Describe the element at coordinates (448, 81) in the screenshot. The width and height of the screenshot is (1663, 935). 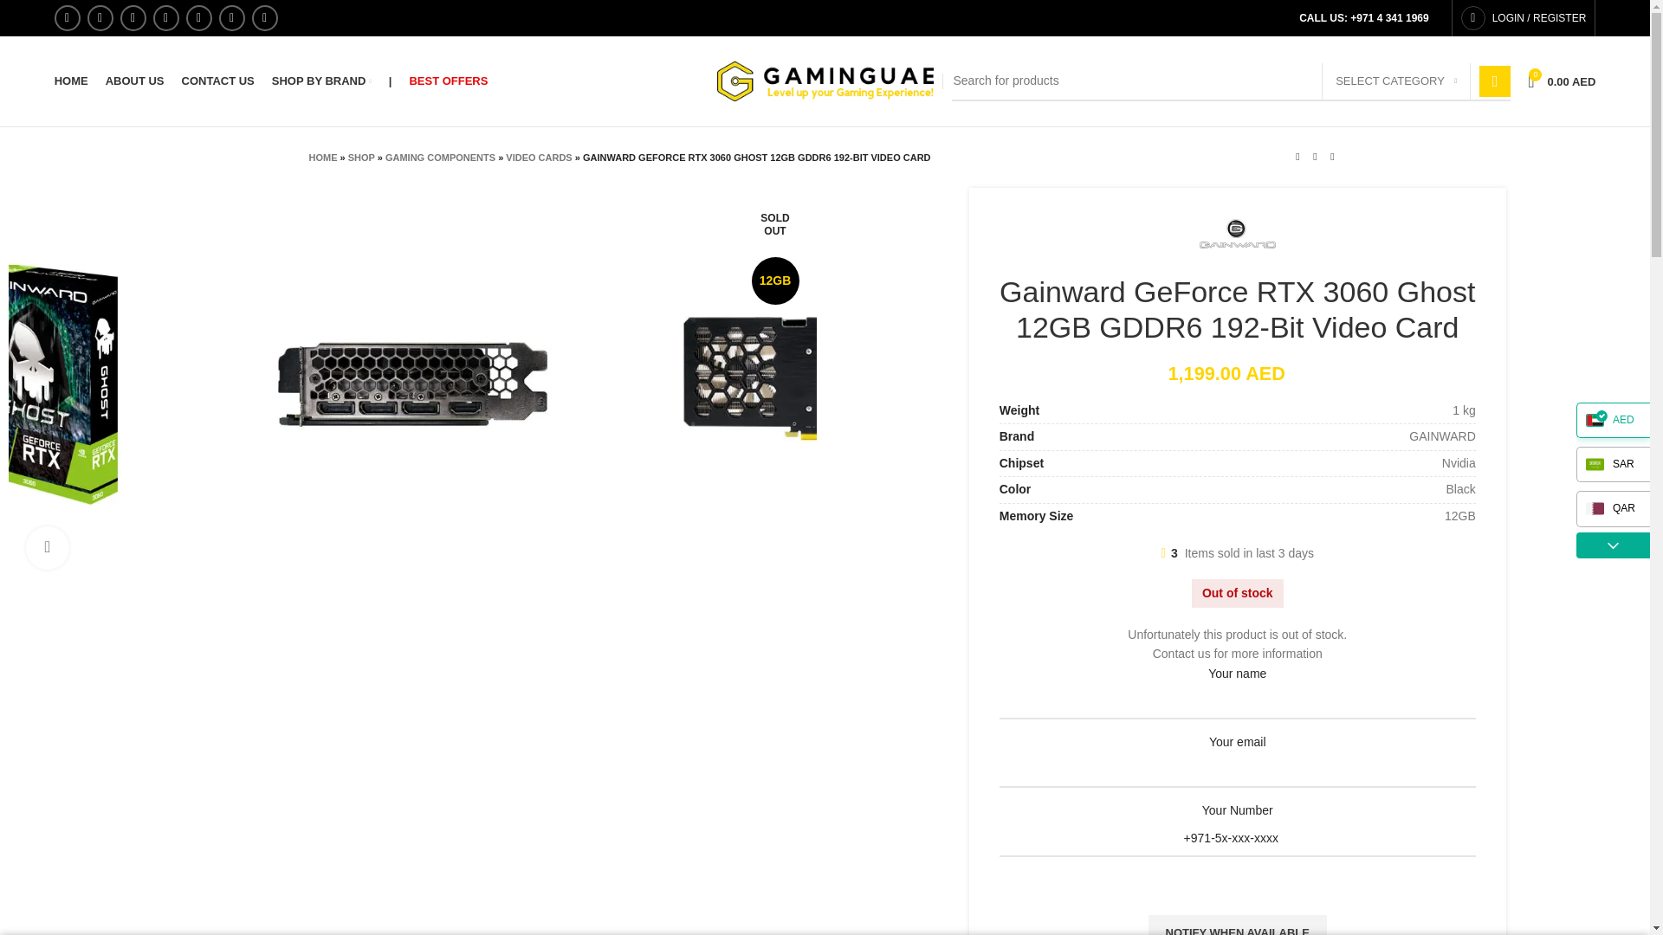
I see `BEST OFFERS` at that location.